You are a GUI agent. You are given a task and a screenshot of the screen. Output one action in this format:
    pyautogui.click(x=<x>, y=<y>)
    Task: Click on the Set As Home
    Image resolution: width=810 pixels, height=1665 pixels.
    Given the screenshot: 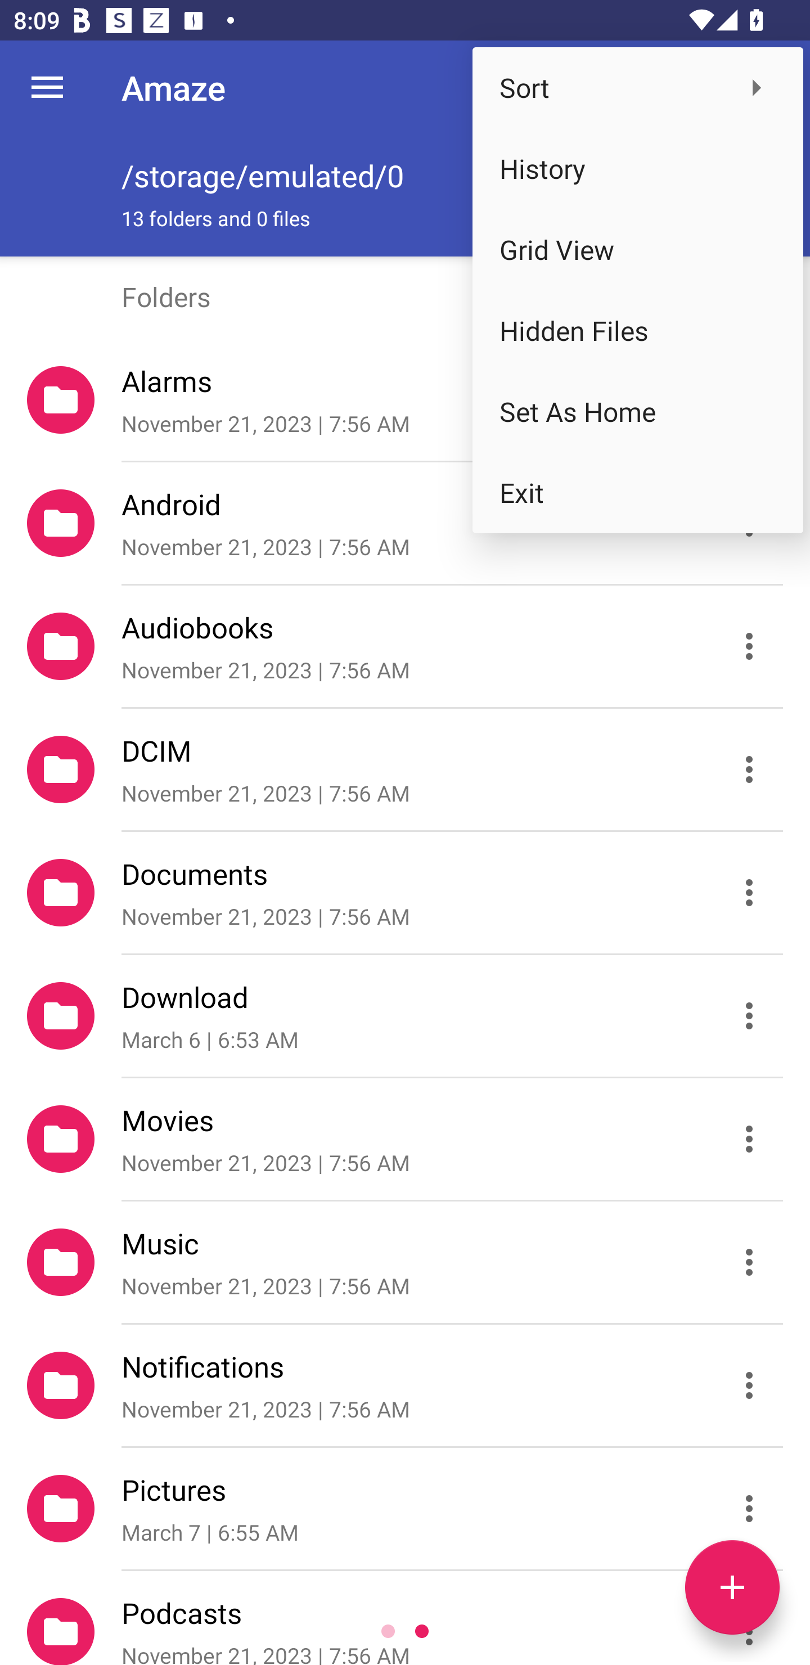 What is the action you would take?
    pyautogui.click(x=638, y=412)
    